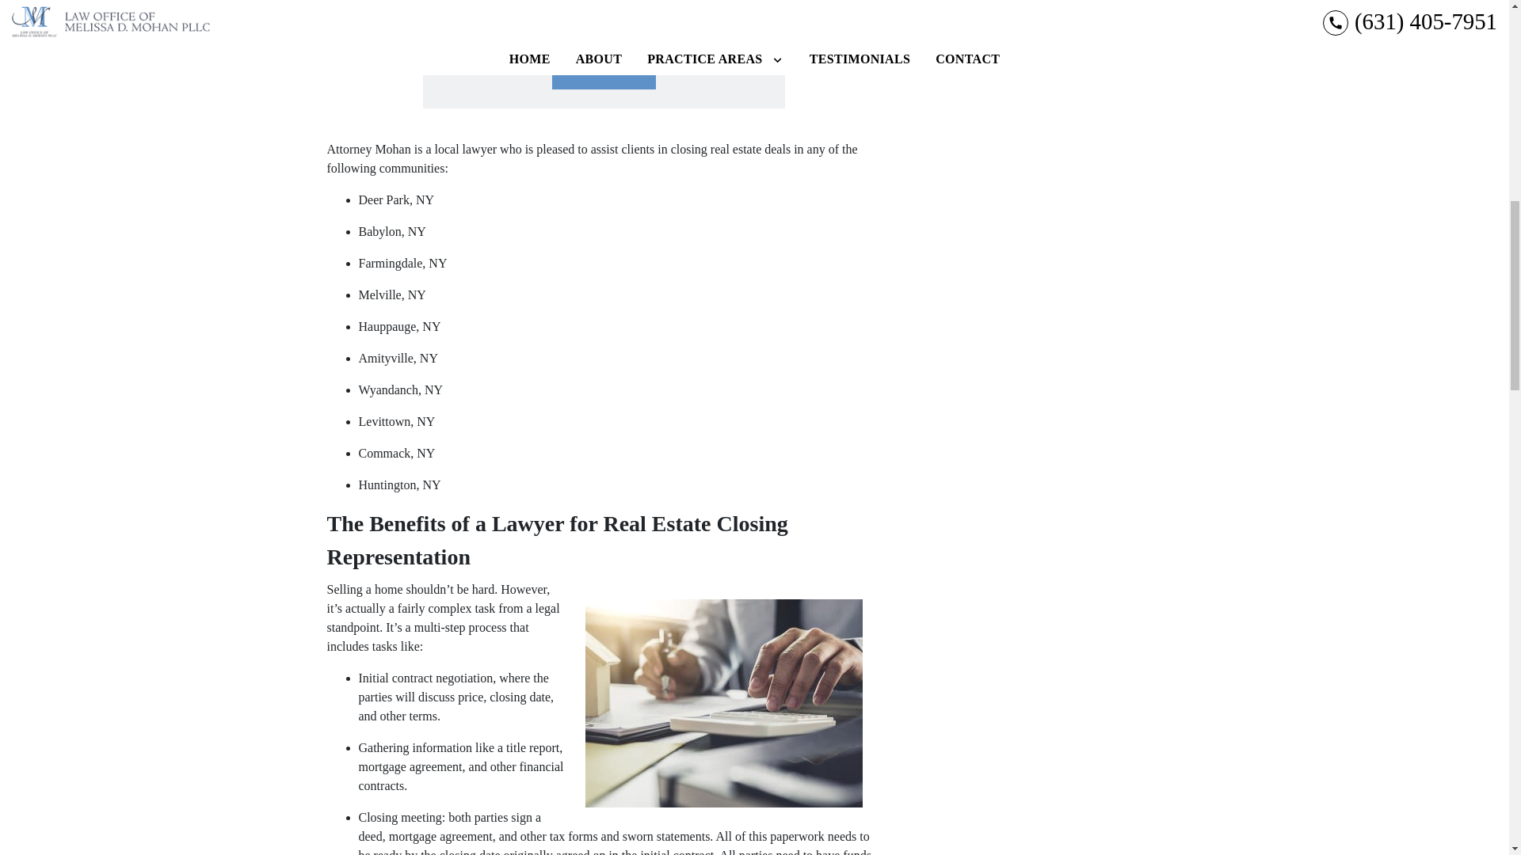  I want to click on CALL NOW, so click(604, 70).